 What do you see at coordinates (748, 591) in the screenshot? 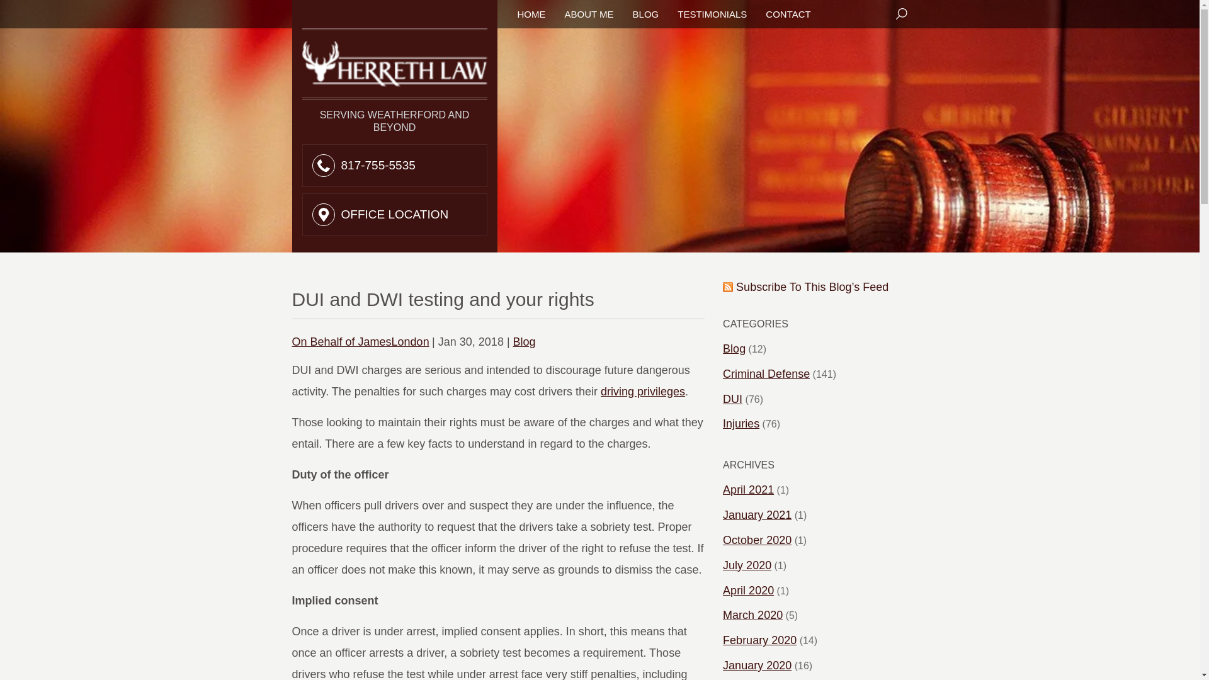
I see `April 2020` at bounding box center [748, 591].